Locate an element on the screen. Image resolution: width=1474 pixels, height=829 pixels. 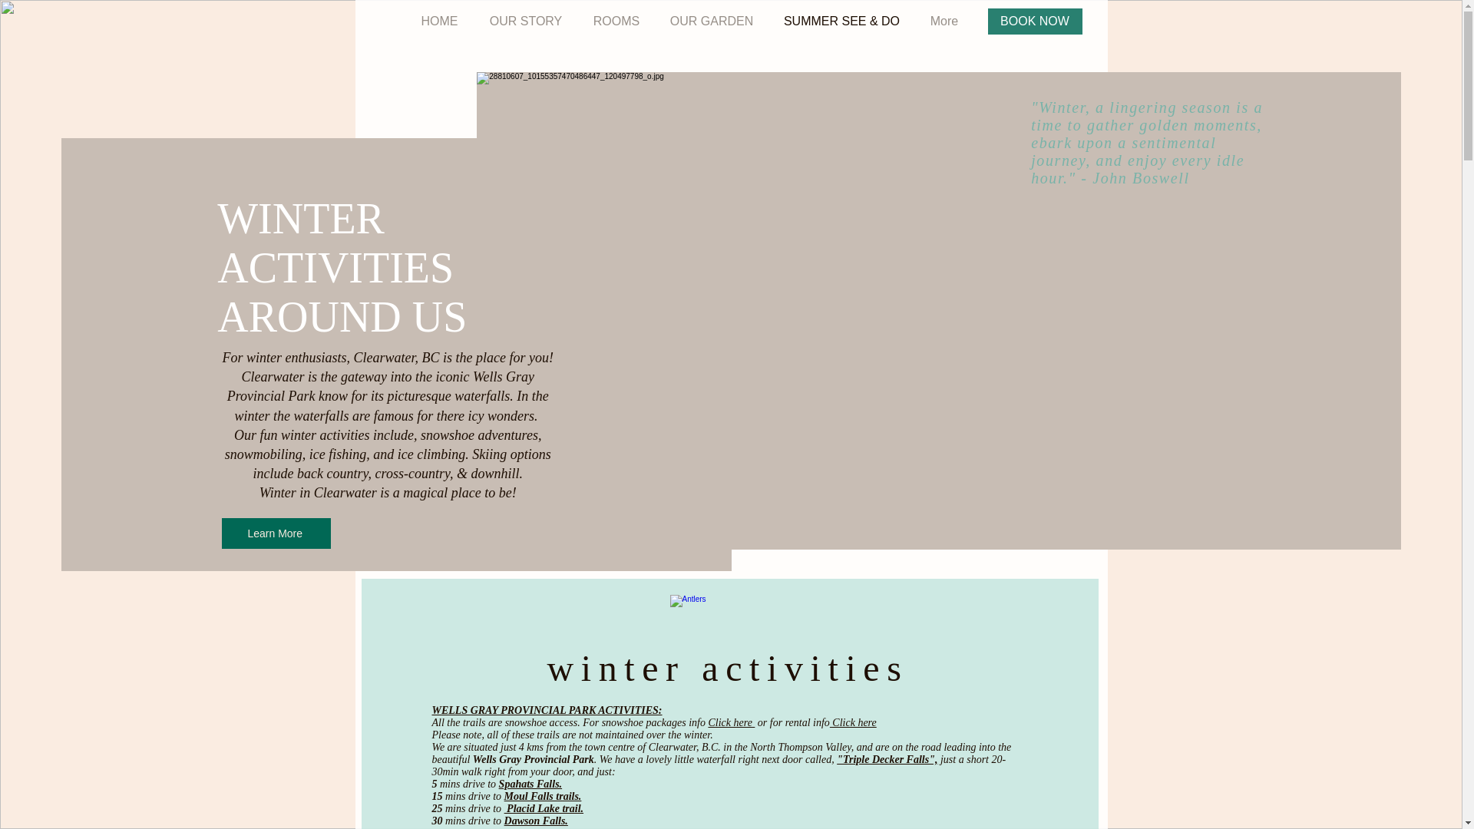
BOOK NOW is located at coordinates (1035, 21).